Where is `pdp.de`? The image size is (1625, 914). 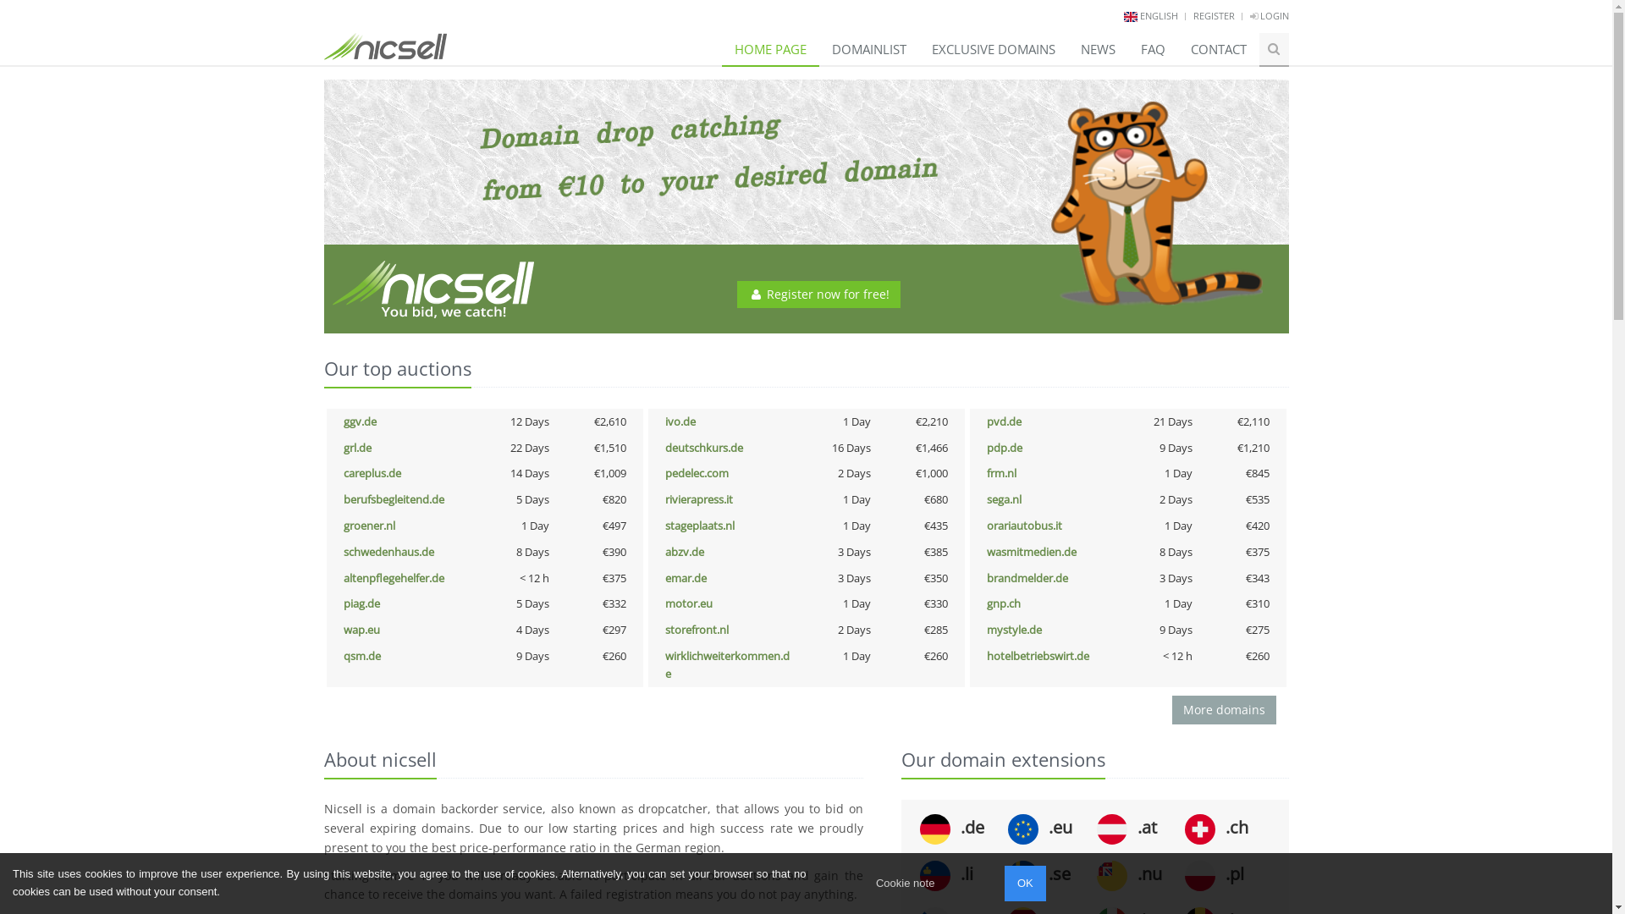
pdp.de is located at coordinates (1005, 448).